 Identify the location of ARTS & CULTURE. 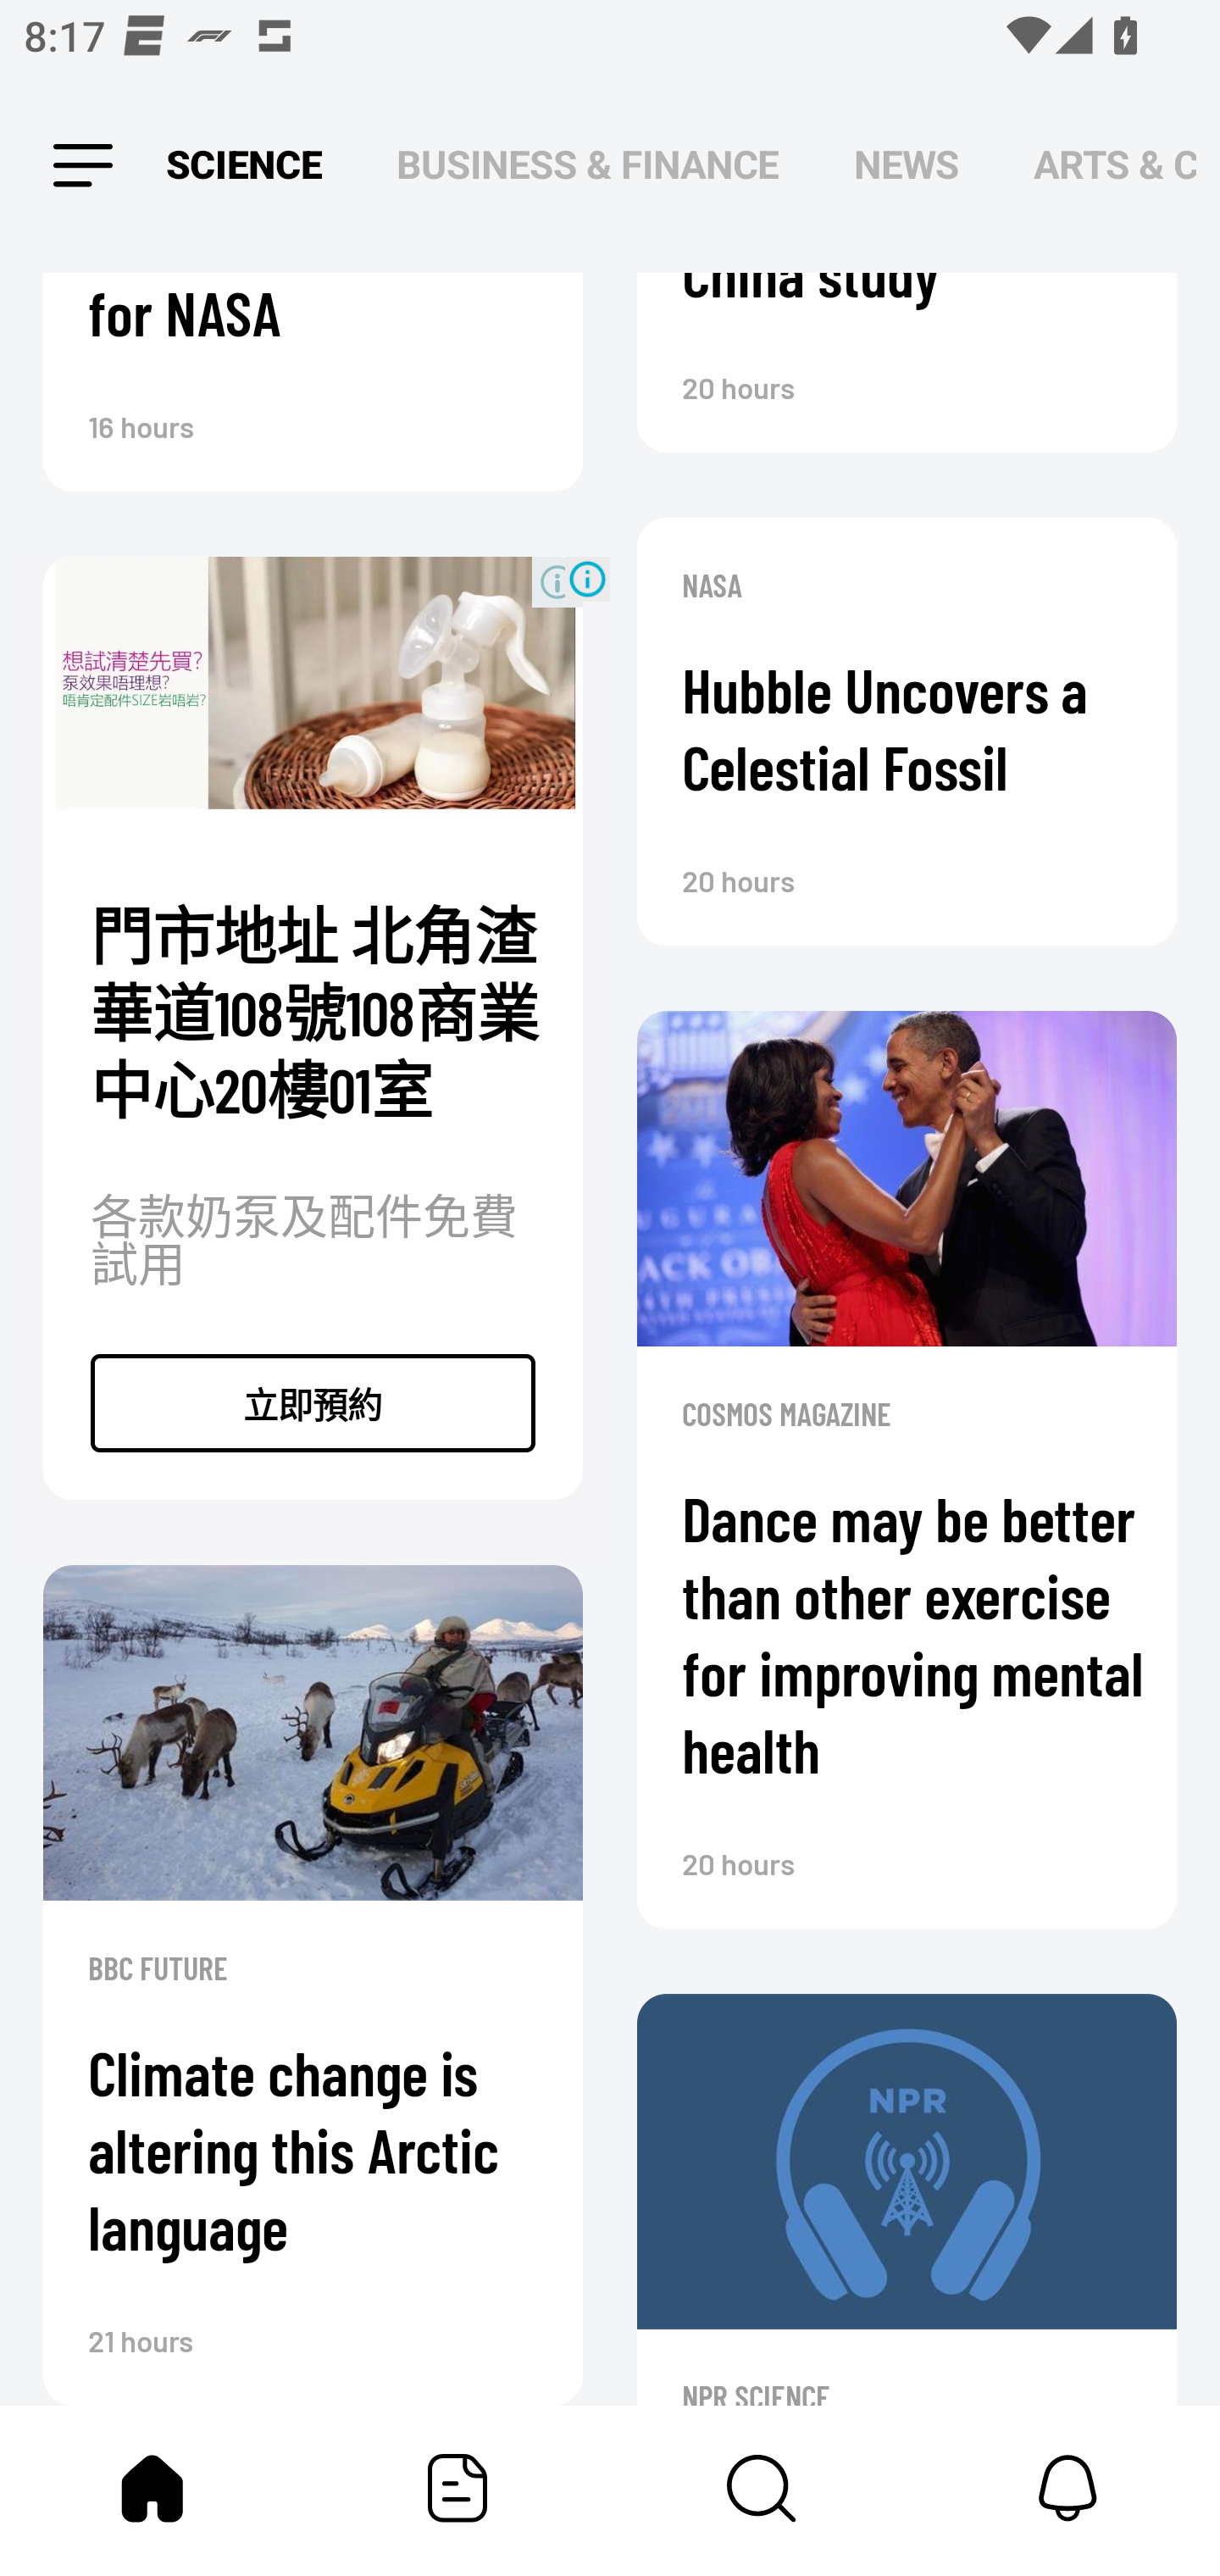
(1115, 166).